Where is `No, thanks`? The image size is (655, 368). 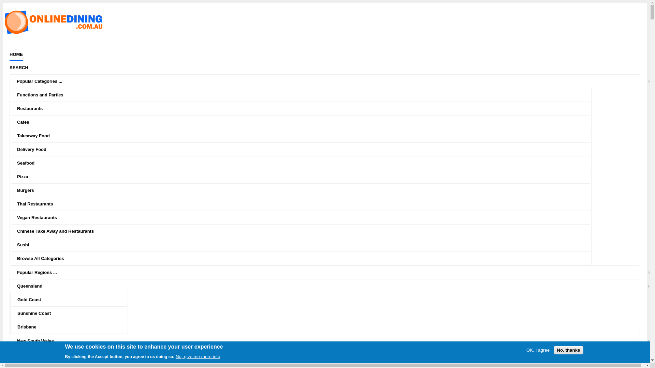
No, thanks is located at coordinates (568, 350).